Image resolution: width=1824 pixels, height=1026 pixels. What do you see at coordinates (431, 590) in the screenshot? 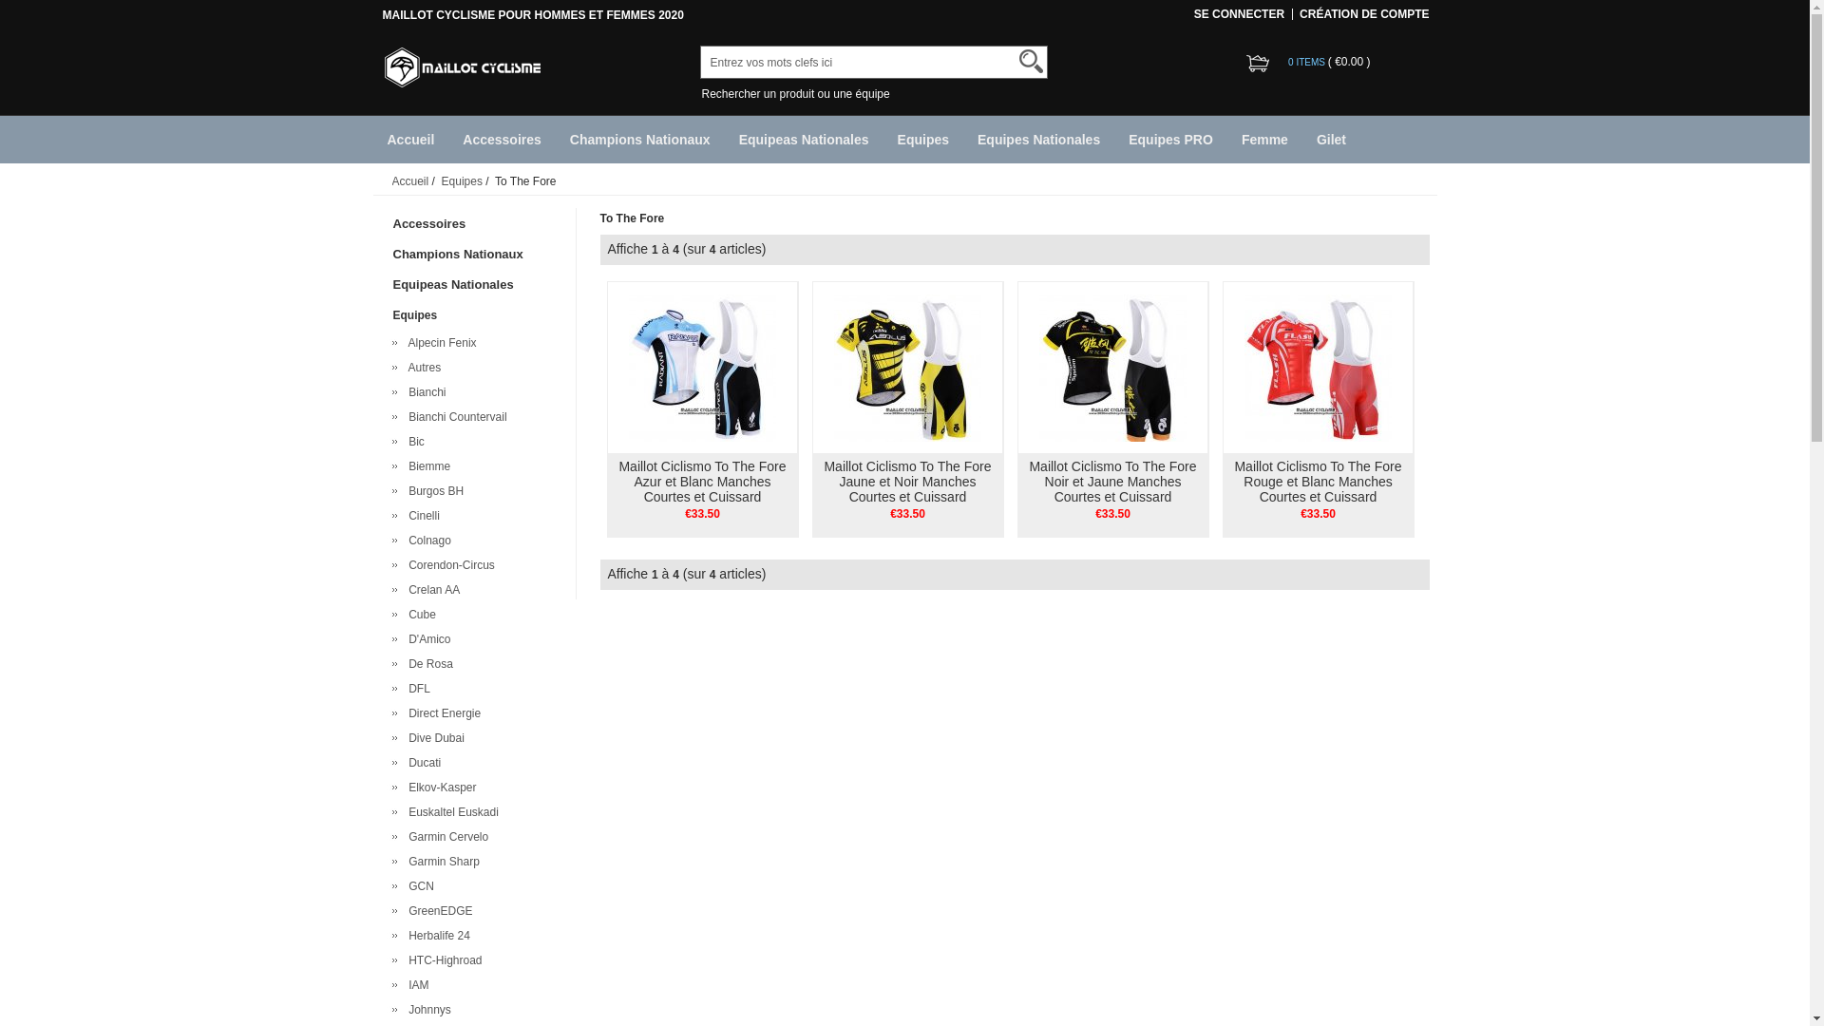
I see `  Crelan AA` at bounding box center [431, 590].